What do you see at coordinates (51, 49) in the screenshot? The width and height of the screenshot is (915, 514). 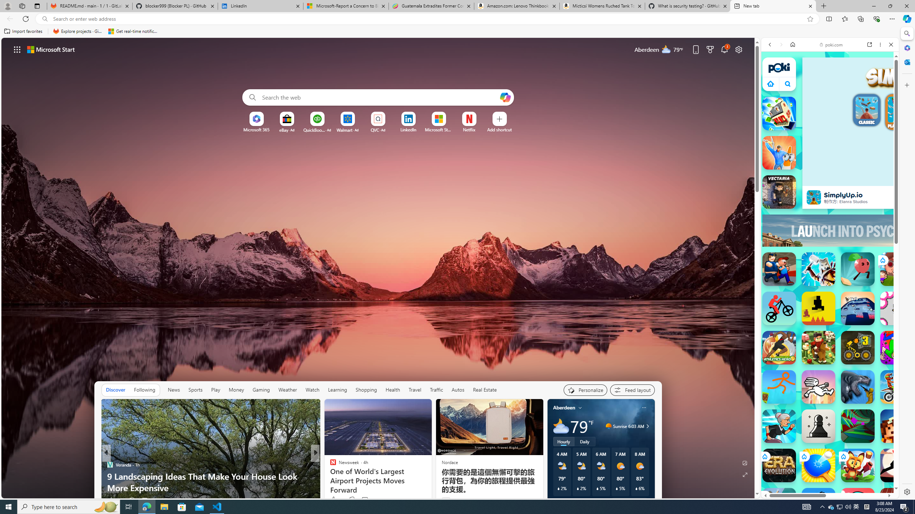 I see `Microsoft start` at bounding box center [51, 49].